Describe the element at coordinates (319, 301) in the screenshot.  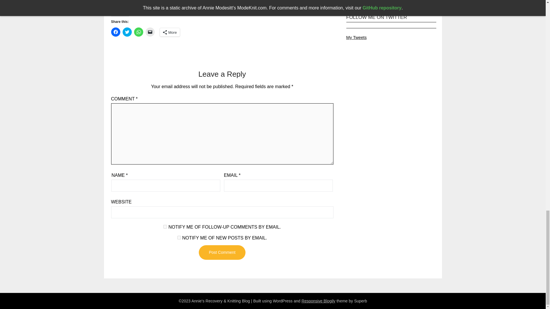
I see `Responsive Blogily` at that location.